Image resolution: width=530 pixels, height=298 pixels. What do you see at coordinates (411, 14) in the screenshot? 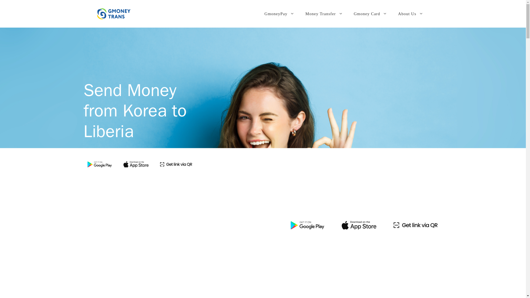
I see `About Us` at bounding box center [411, 14].